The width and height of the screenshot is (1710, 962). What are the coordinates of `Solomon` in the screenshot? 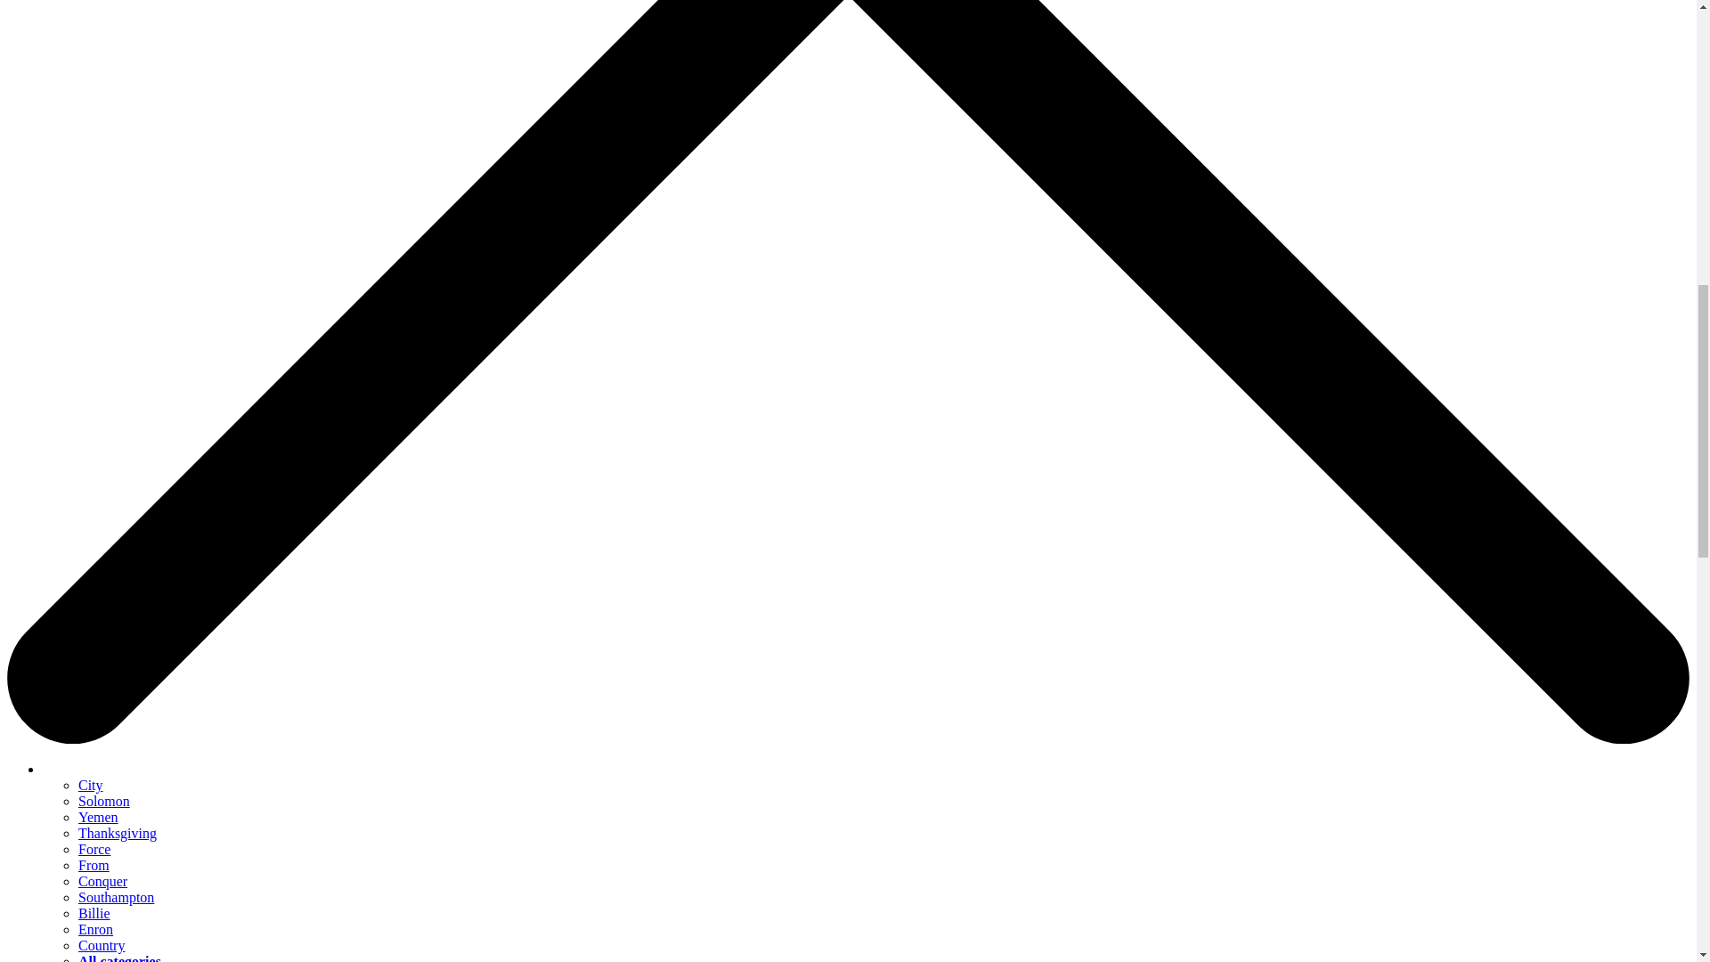 It's located at (103, 802).